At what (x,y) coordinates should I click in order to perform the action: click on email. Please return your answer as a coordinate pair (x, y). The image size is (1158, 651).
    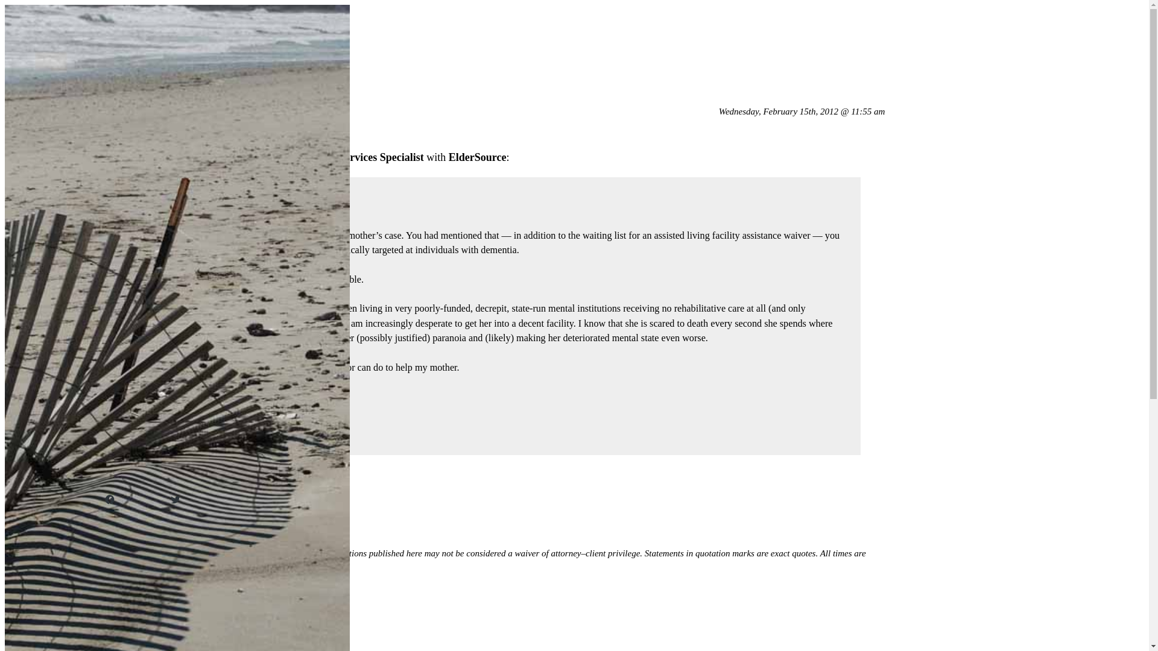
    Looking at the image, I should click on (169, 624).